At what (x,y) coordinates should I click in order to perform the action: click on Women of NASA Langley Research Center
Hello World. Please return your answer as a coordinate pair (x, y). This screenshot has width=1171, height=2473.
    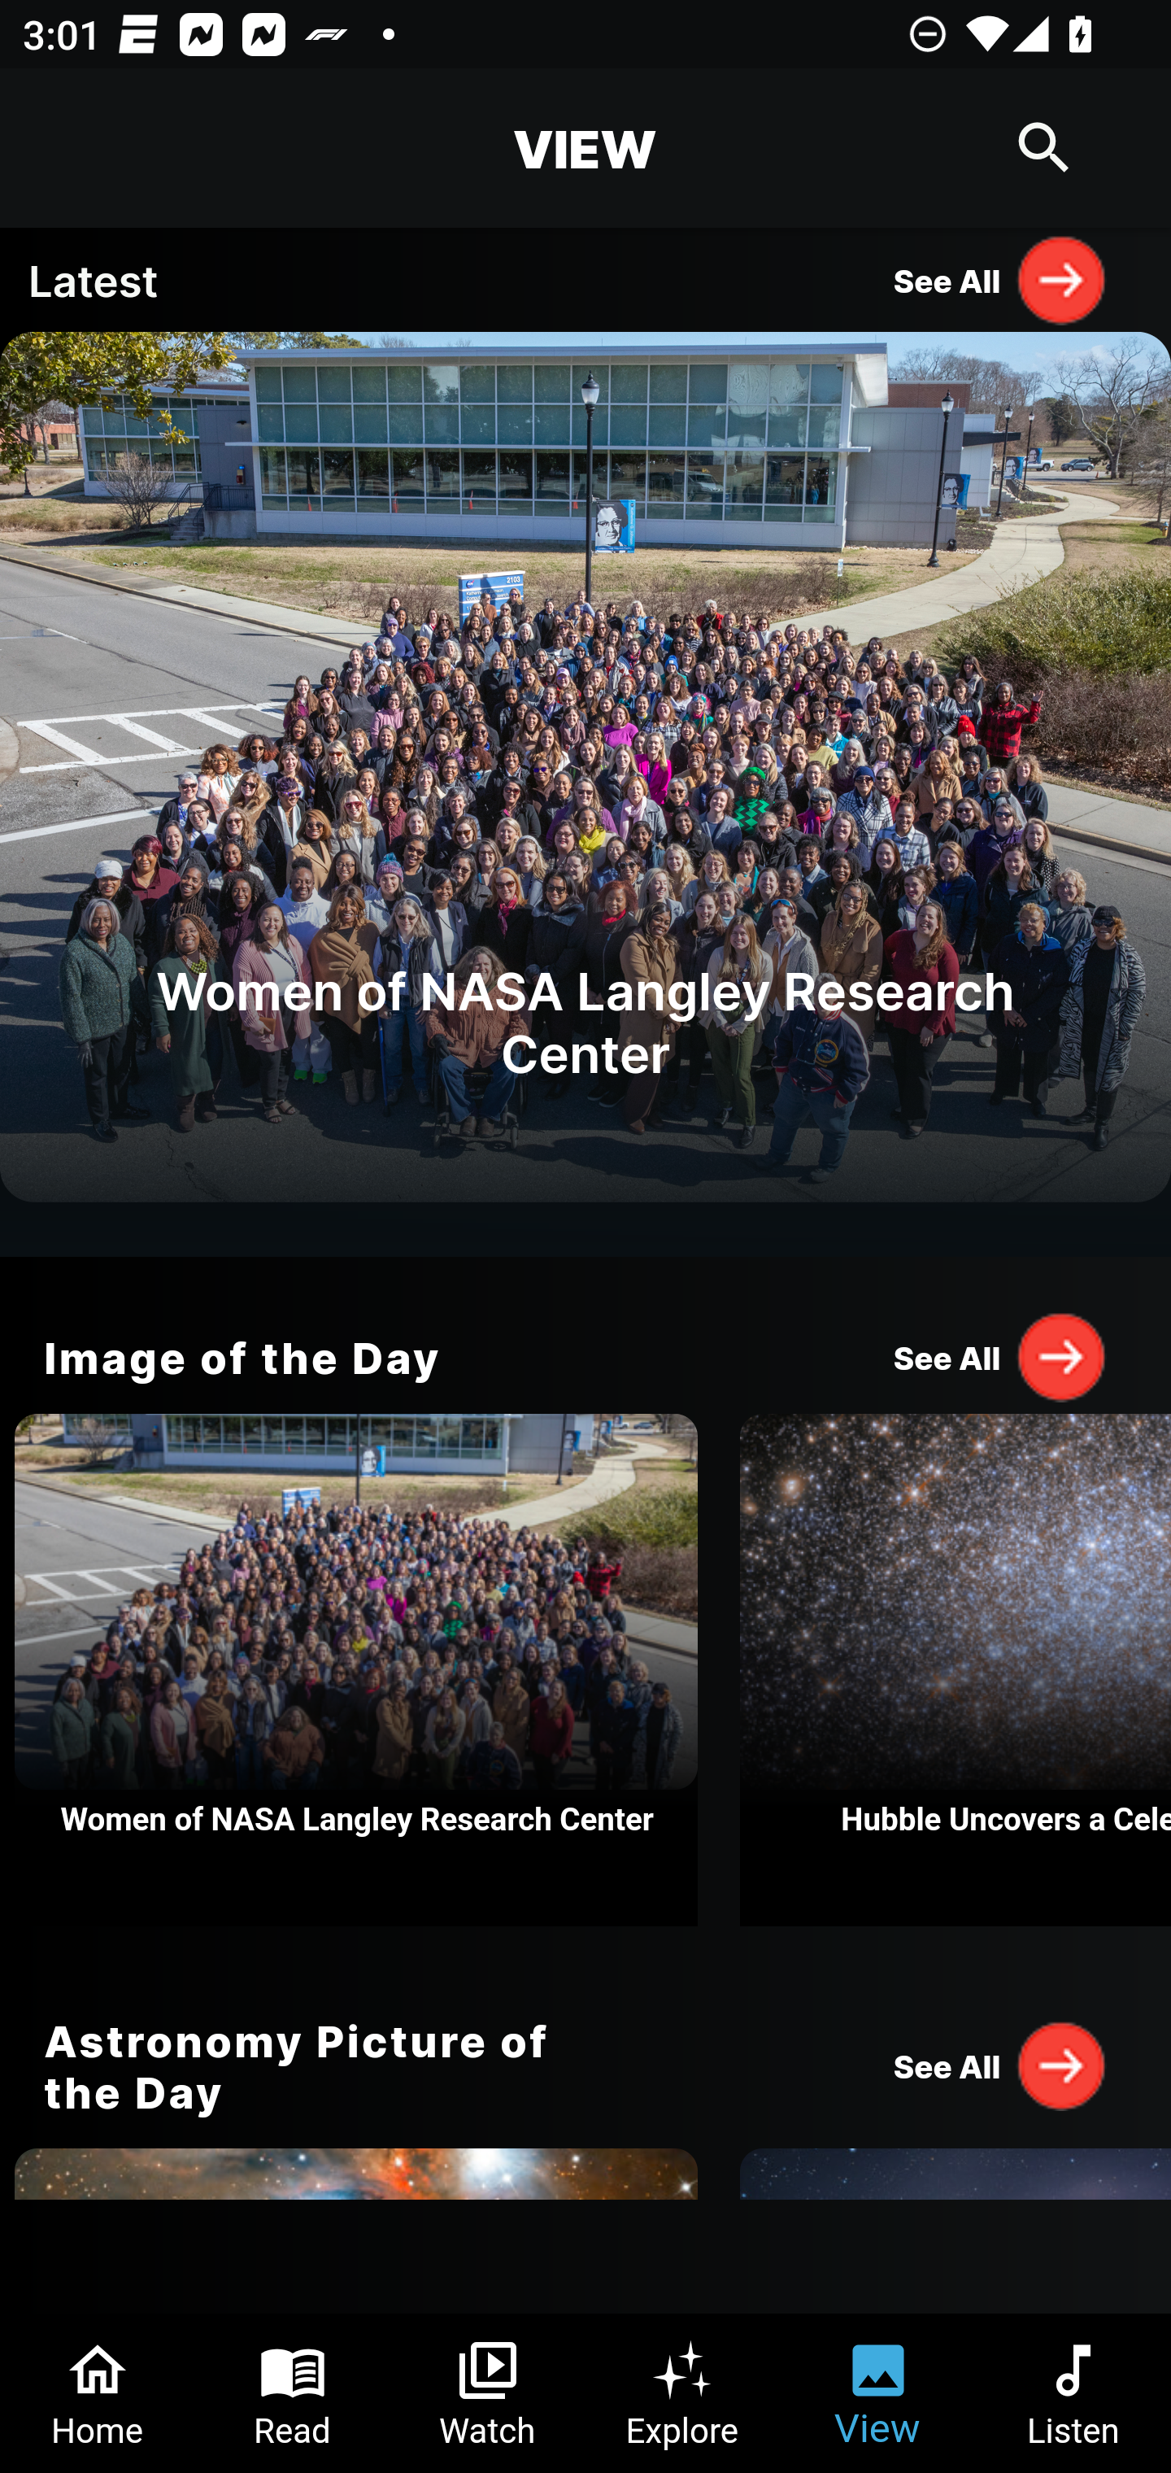
    Looking at the image, I should click on (585, 794).